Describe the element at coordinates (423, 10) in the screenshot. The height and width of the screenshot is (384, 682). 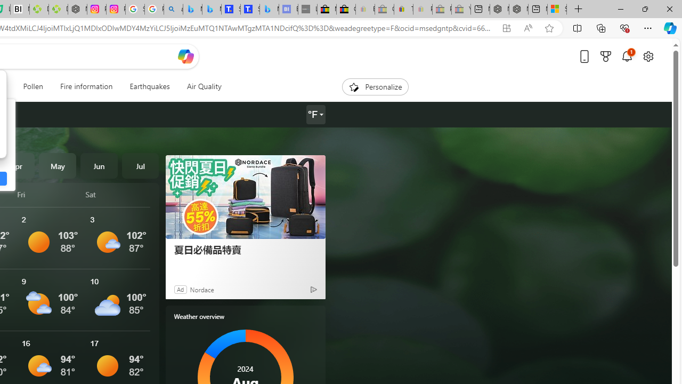
I see `Payments Terms of Use | eBay.com - Sleeping` at that location.